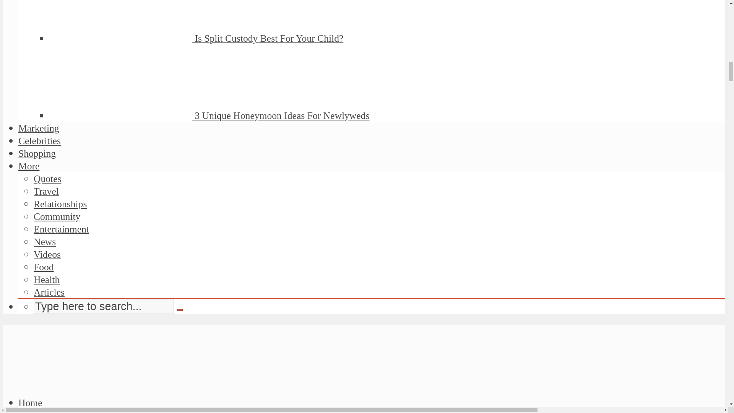  Describe the element at coordinates (269, 38) in the screenshot. I see `Is Split Custody Best For Your Child?` at that location.